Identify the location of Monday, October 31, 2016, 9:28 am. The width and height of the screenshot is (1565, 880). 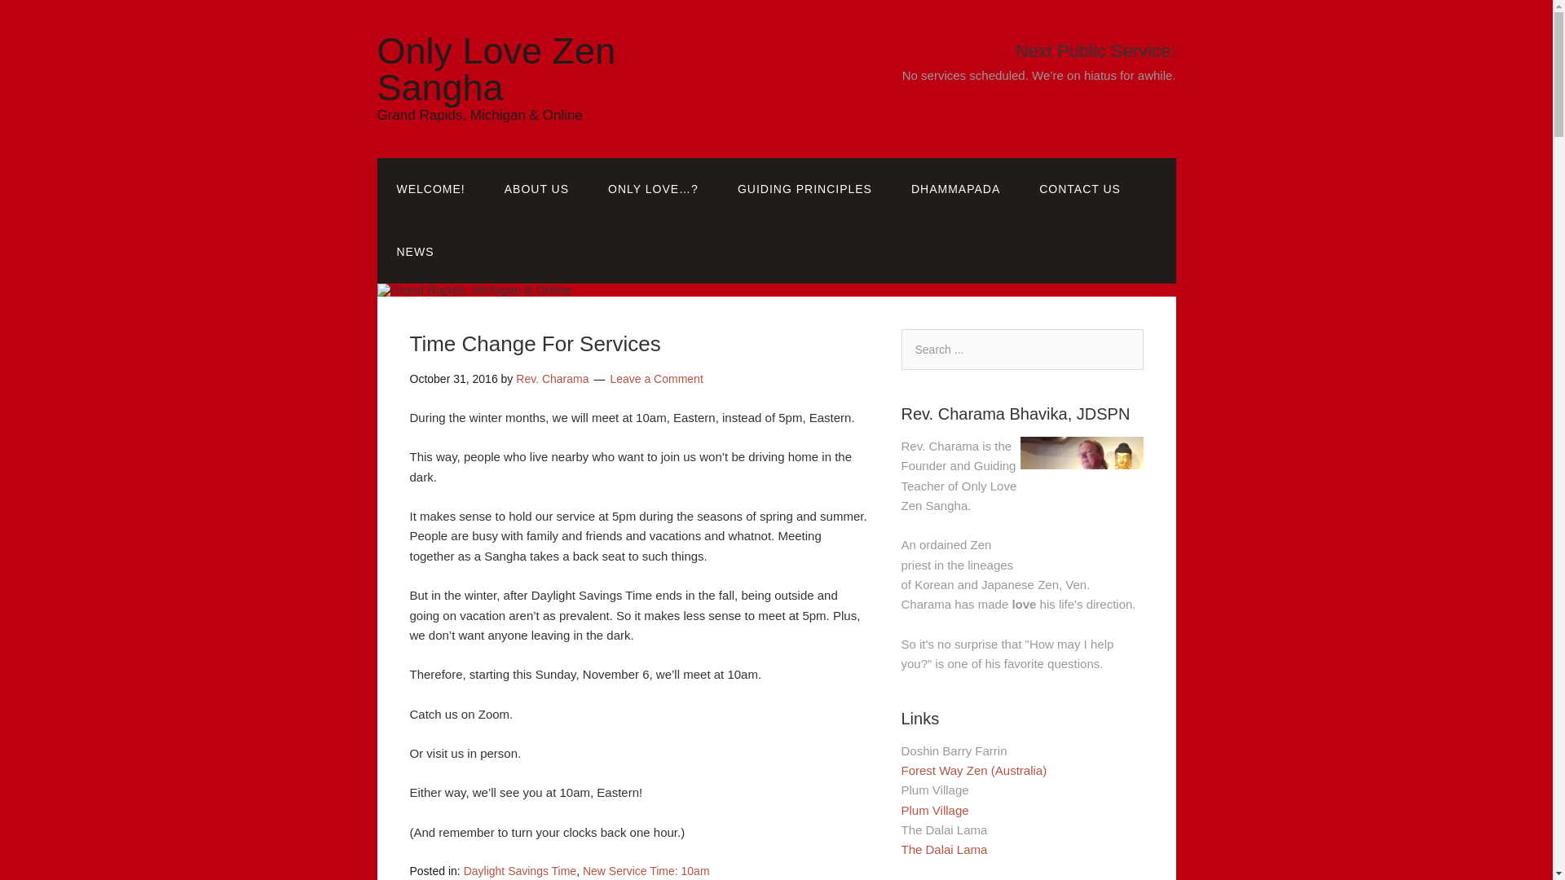
(453, 378).